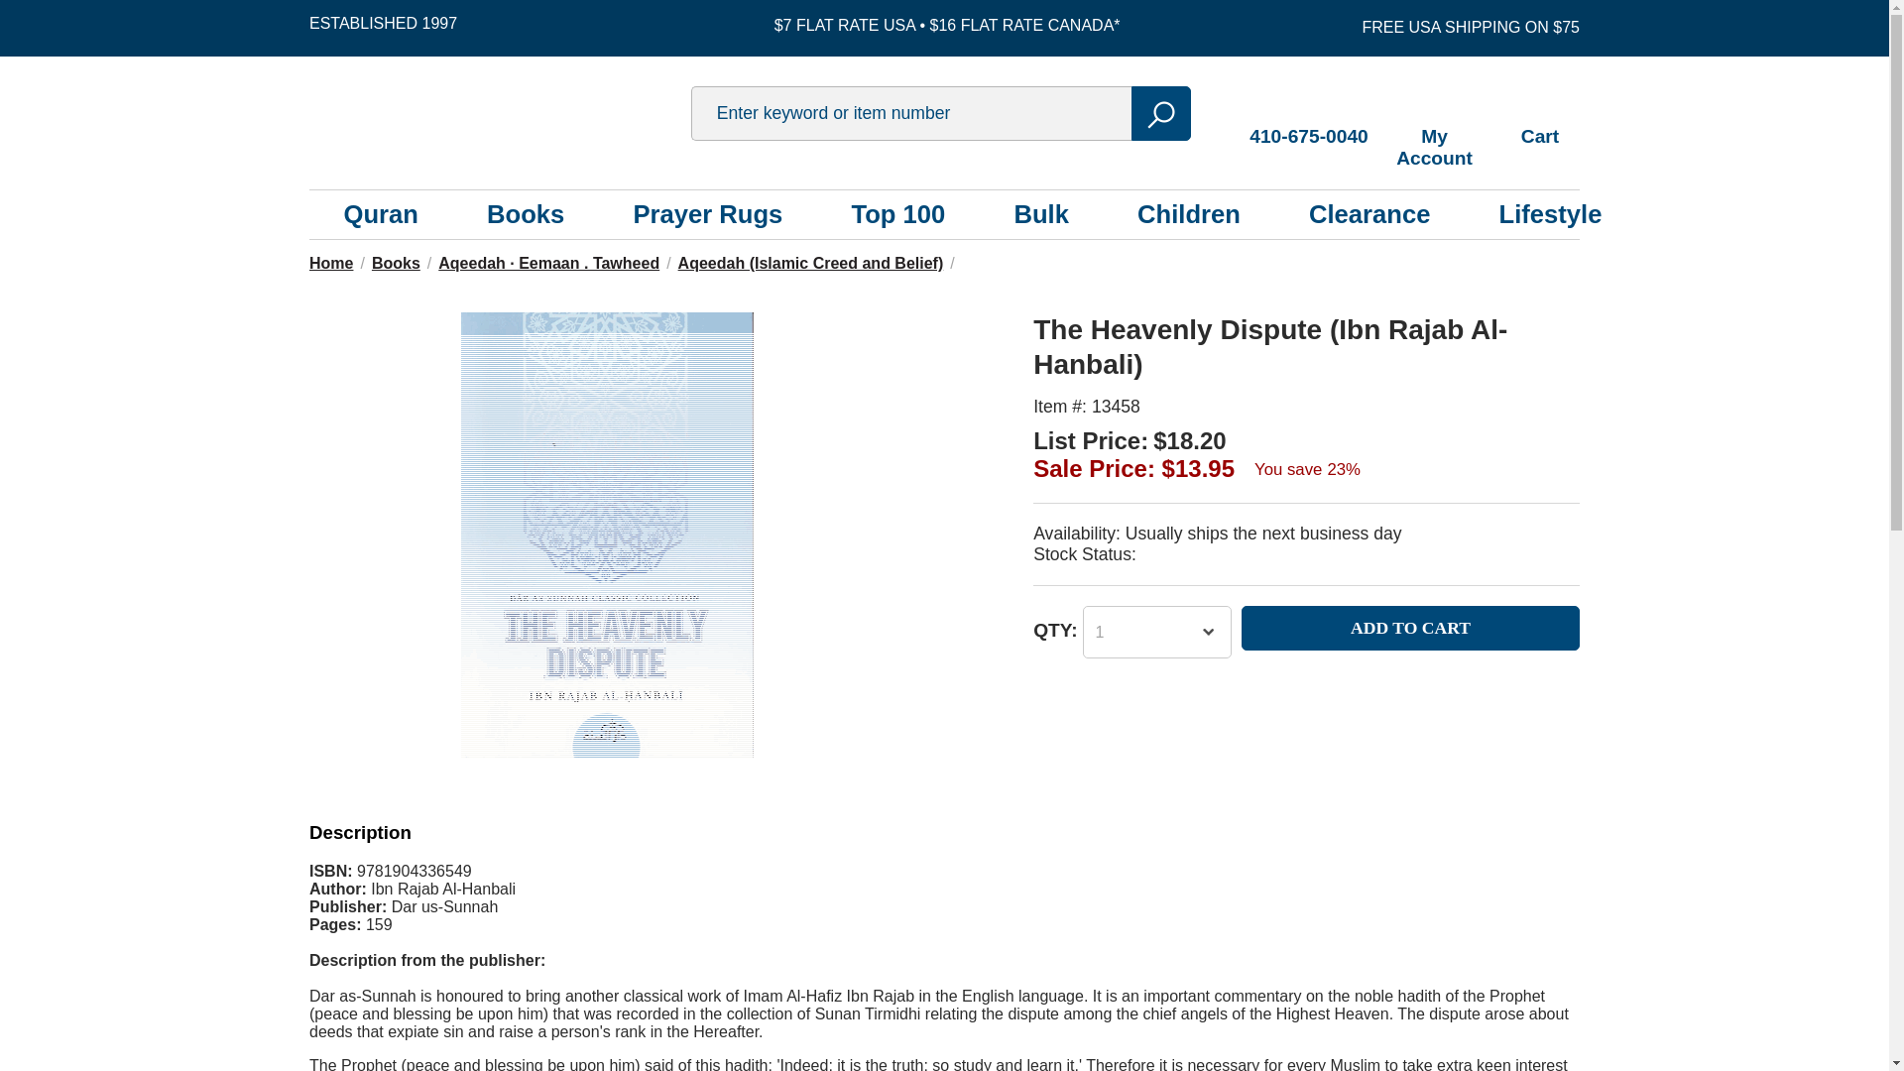  I want to click on My Account, so click(1434, 125).